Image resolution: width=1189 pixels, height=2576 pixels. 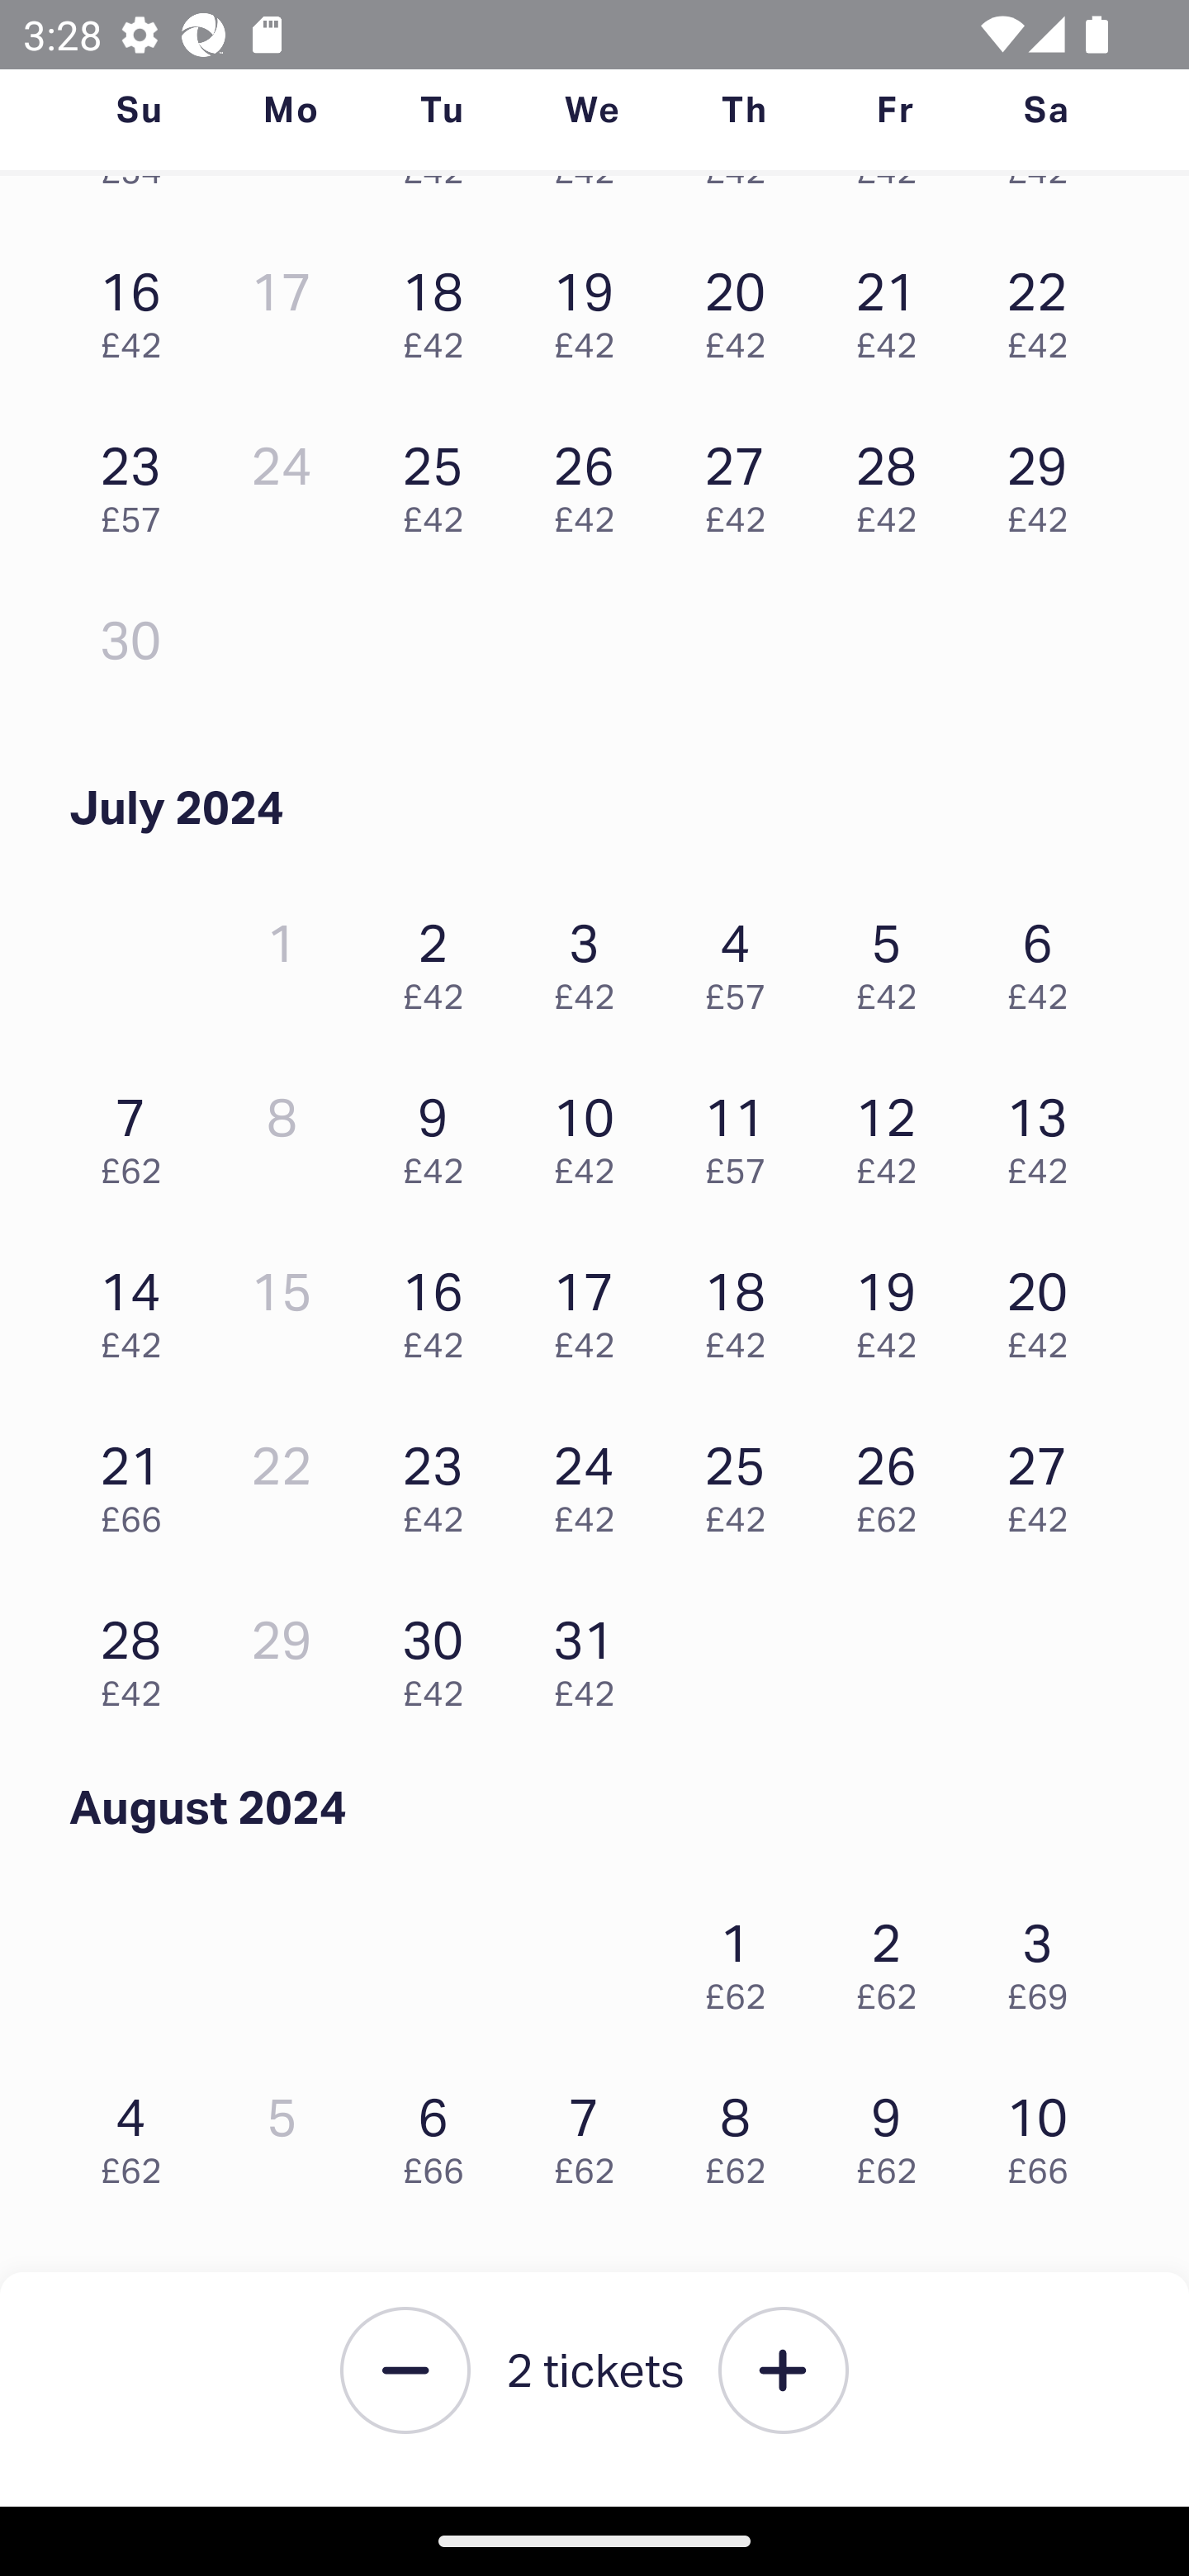 I want to click on 2 £62, so click(x=894, y=1958).